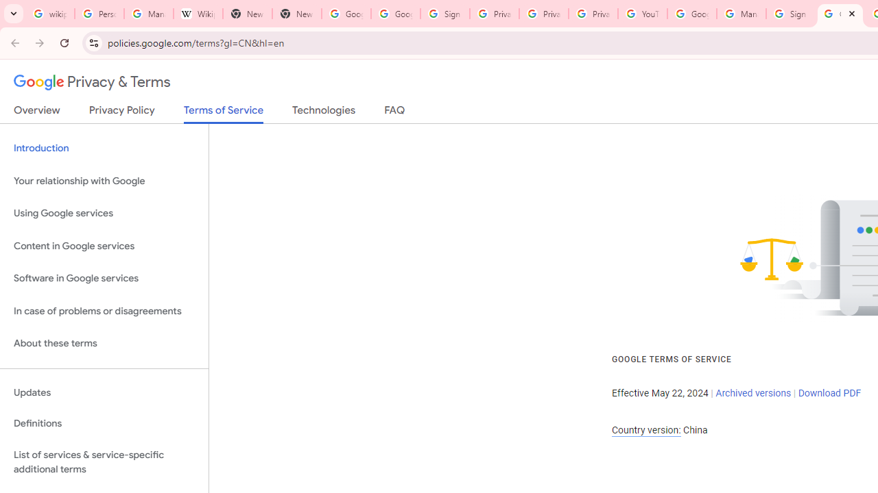 The height and width of the screenshot is (493, 878). Describe the element at coordinates (753, 393) in the screenshot. I see `Archived versions` at that location.